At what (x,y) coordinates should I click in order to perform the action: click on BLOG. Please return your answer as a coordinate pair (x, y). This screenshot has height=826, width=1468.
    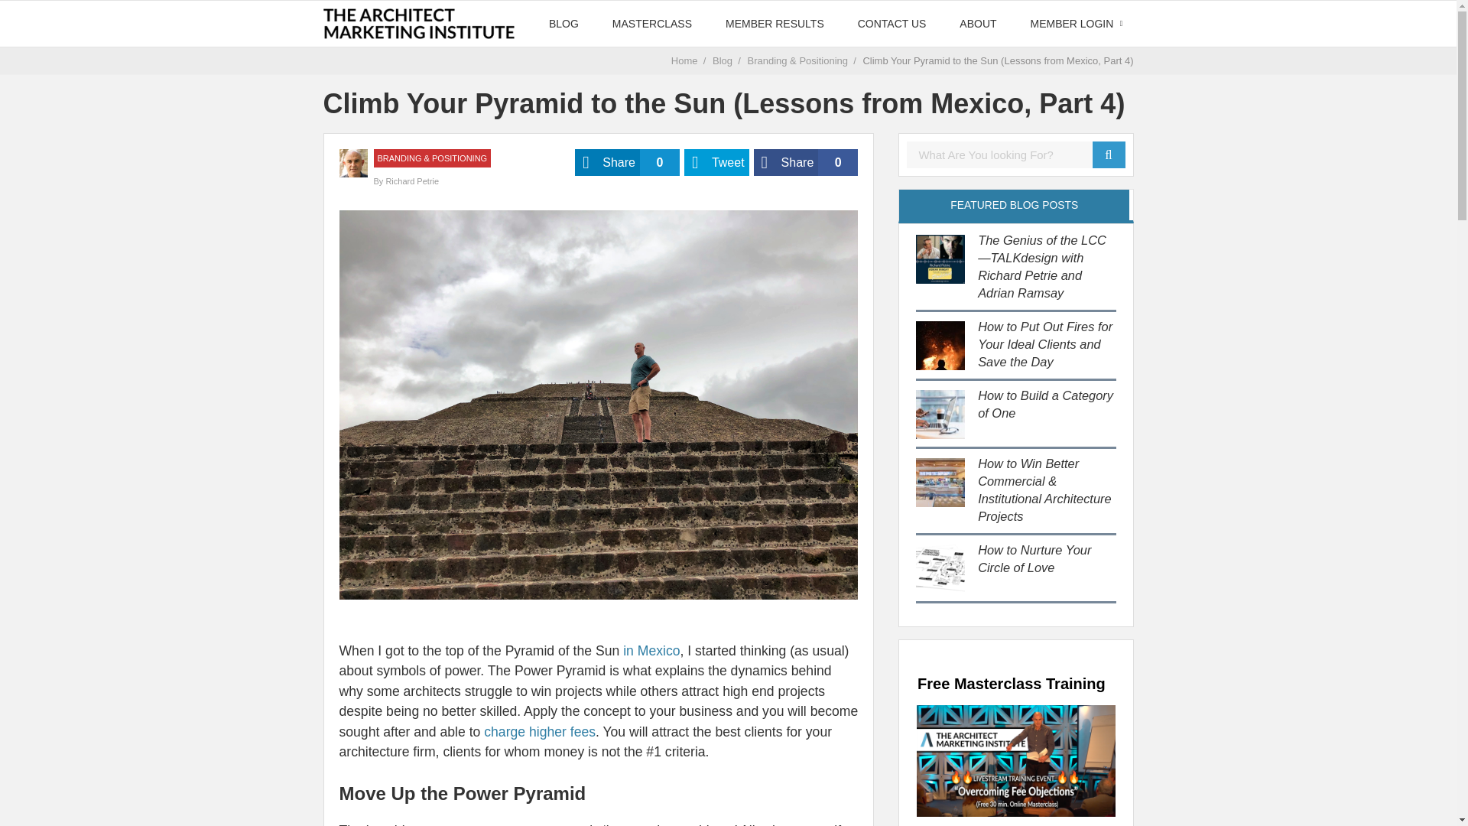
    Looking at the image, I should click on (563, 23).